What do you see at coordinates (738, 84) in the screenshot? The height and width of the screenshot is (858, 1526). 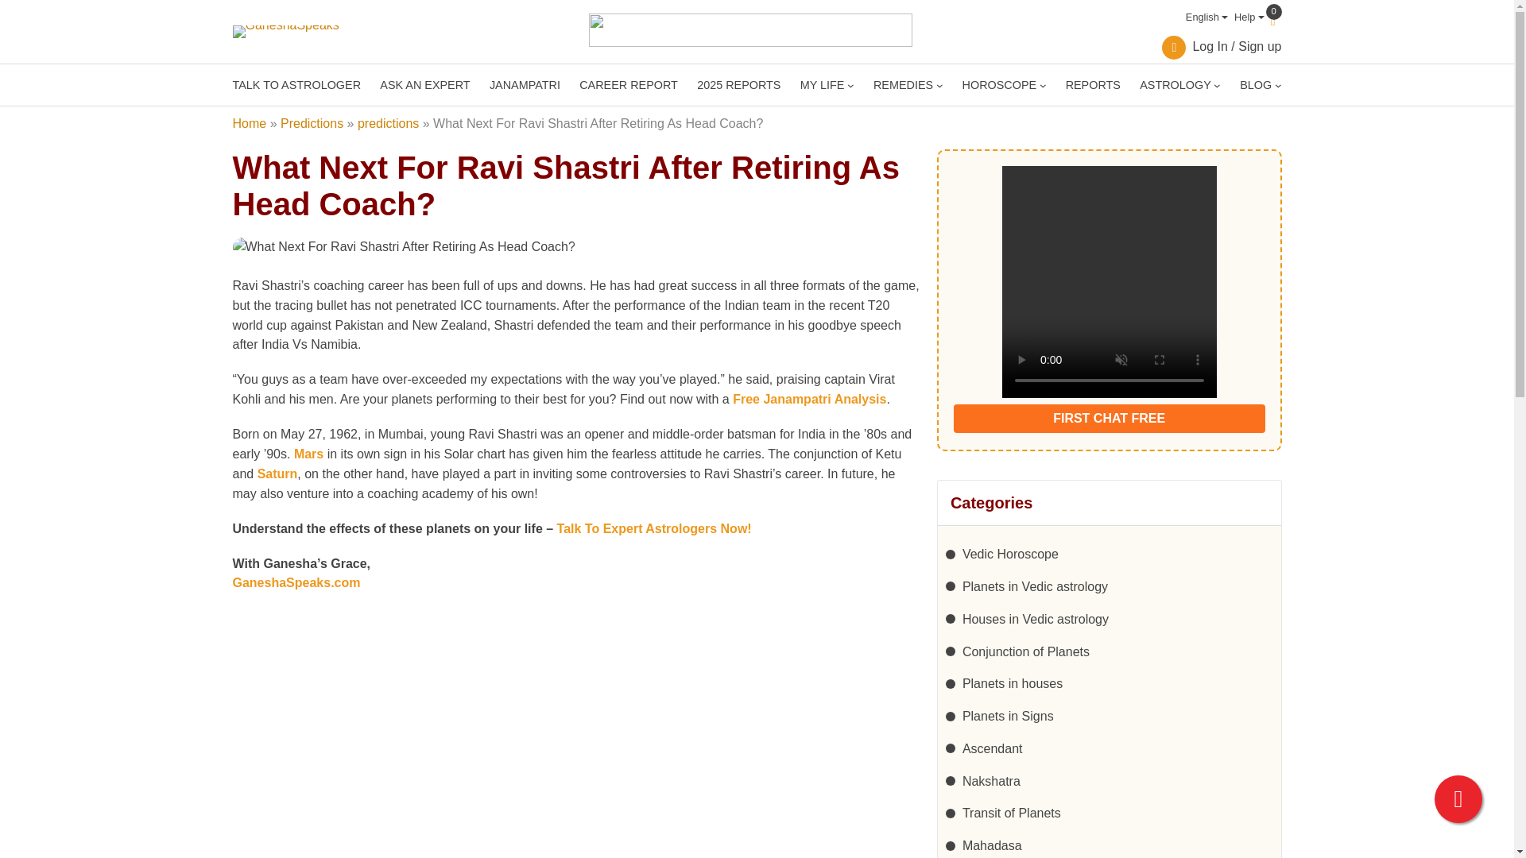 I see `2025 REPORTS` at bounding box center [738, 84].